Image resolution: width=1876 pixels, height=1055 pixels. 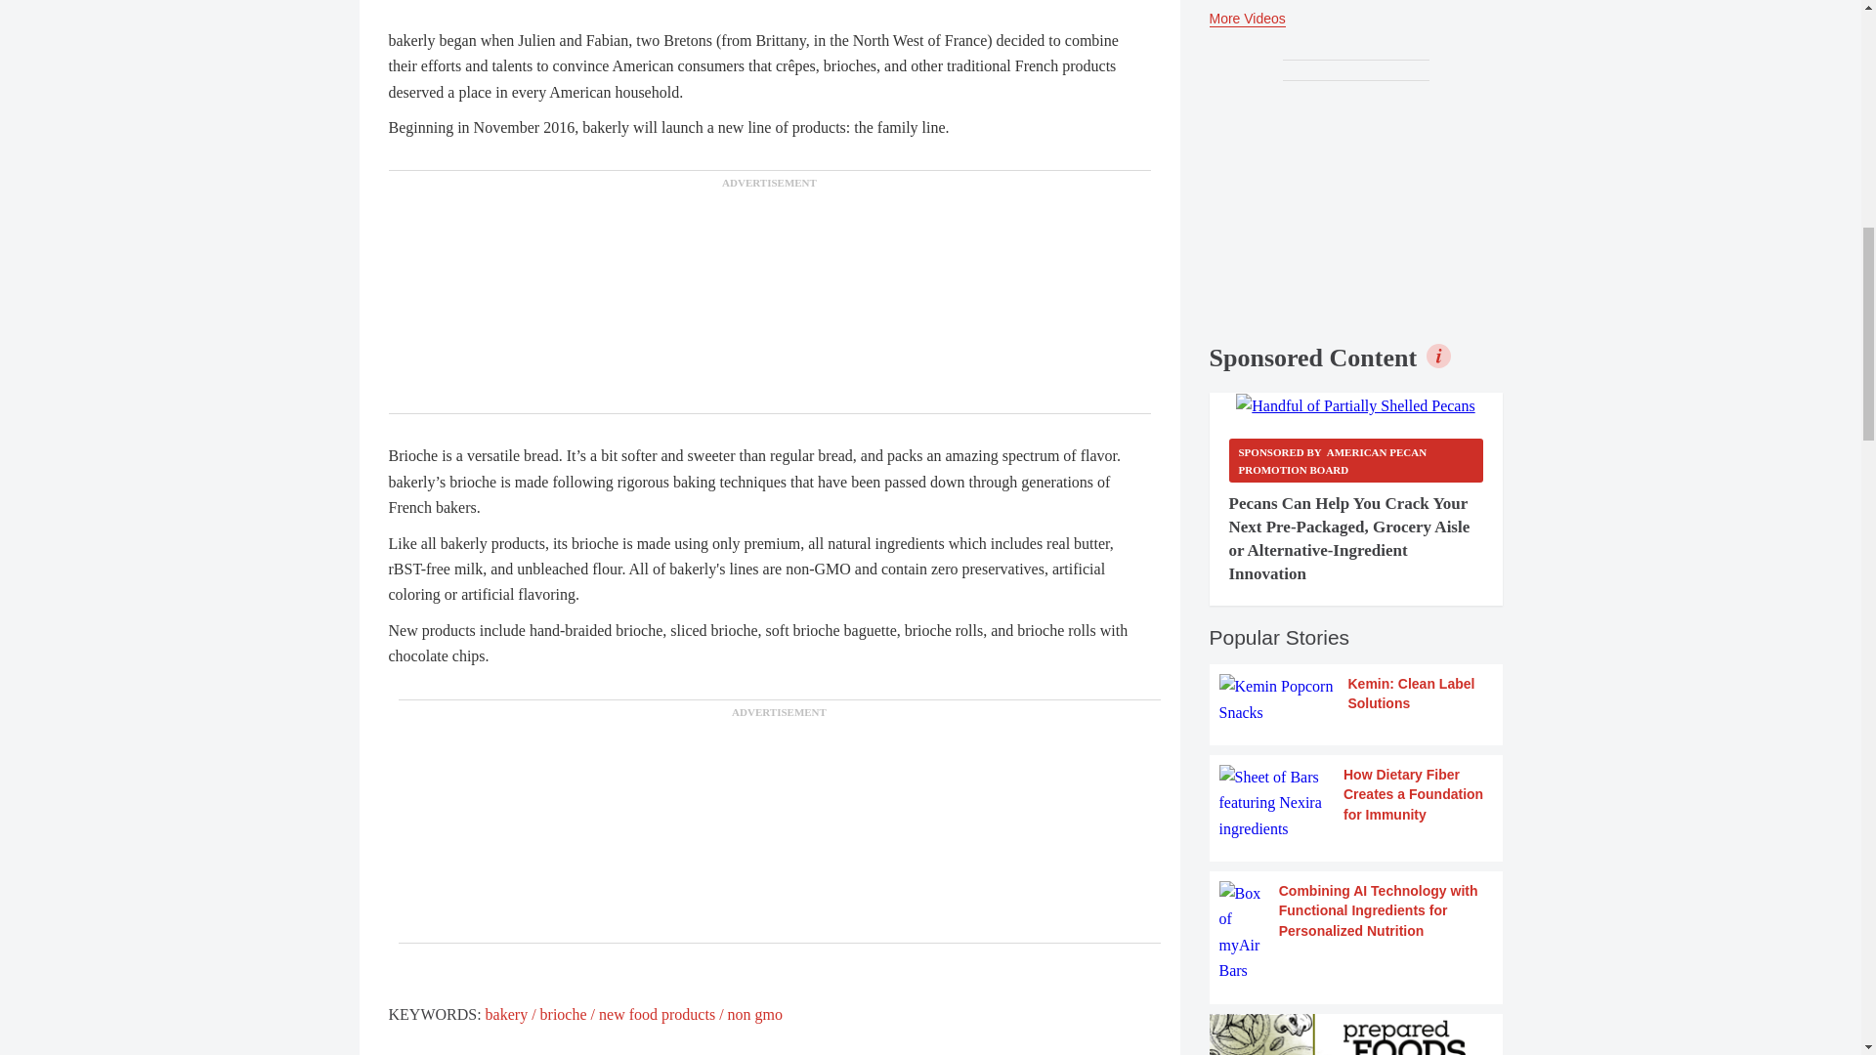 I want to click on How Dietary Fiber Creates a Foundation for Immunity, so click(x=1356, y=803).